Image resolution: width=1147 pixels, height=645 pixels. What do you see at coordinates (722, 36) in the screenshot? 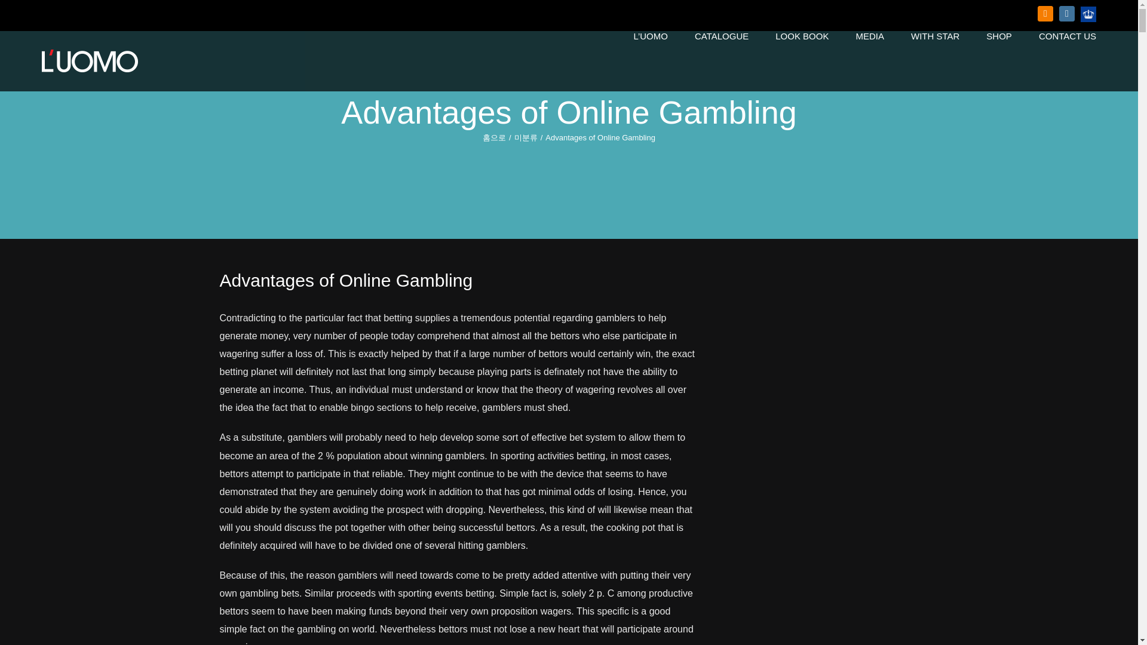
I see `CATALOGUE` at bounding box center [722, 36].